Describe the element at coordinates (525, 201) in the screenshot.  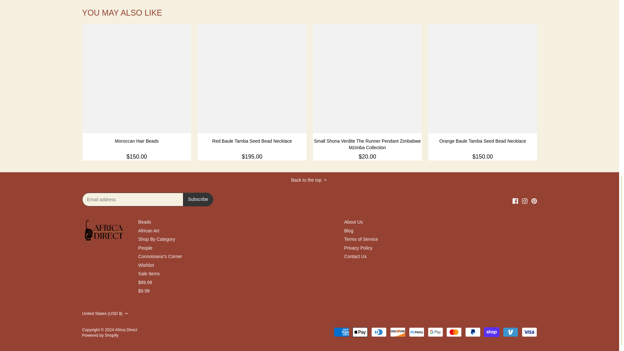
I see `Instagram` at that location.